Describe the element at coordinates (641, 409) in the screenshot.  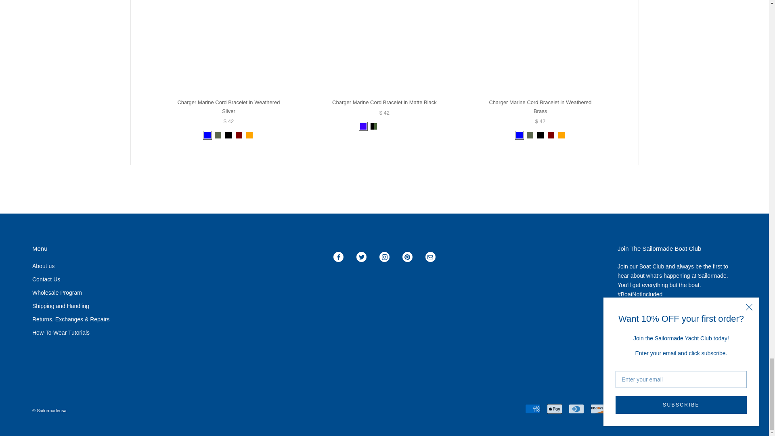
I see `Mastercard` at that location.